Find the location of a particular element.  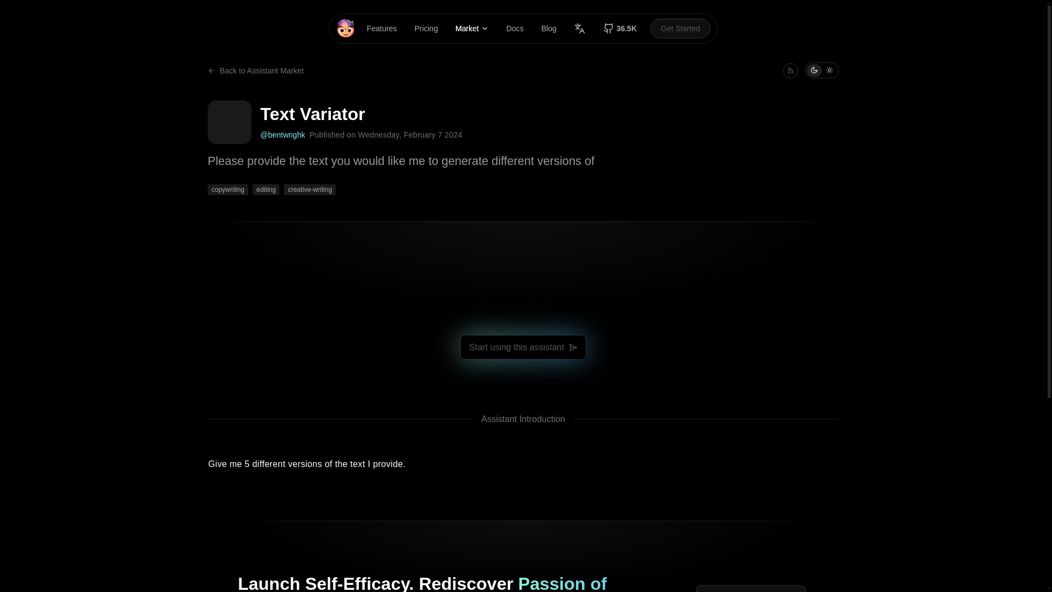

Docs is located at coordinates (515, 29).